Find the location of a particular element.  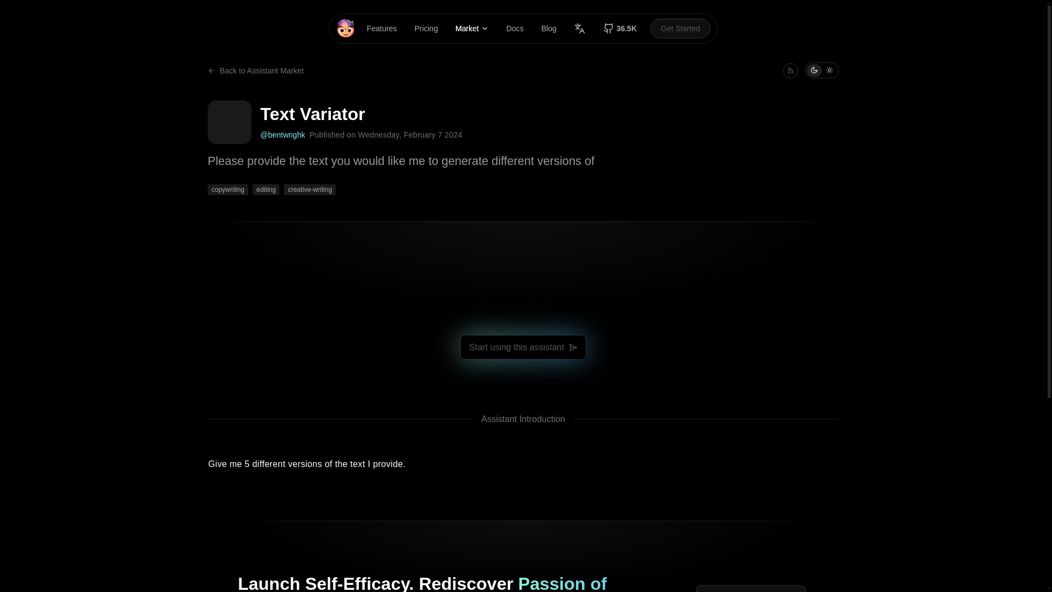

Docs is located at coordinates (515, 29).